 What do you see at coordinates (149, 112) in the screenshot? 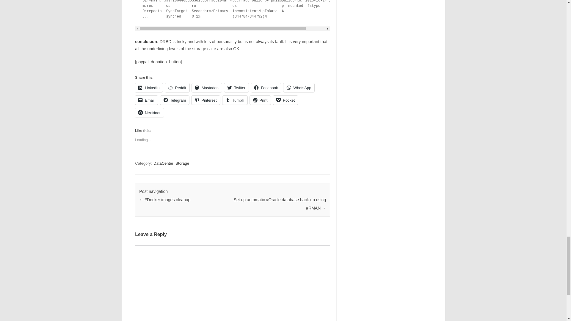
I see `Nextdoor` at bounding box center [149, 112].